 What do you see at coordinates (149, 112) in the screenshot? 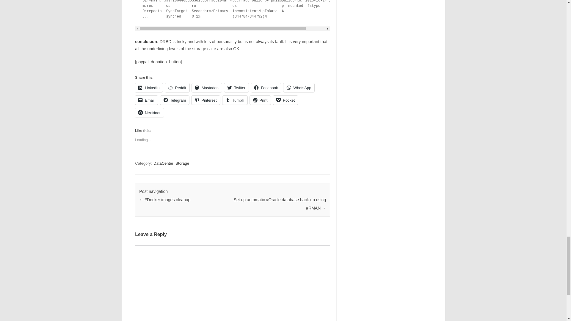
I see `Nextdoor` at bounding box center [149, 112].